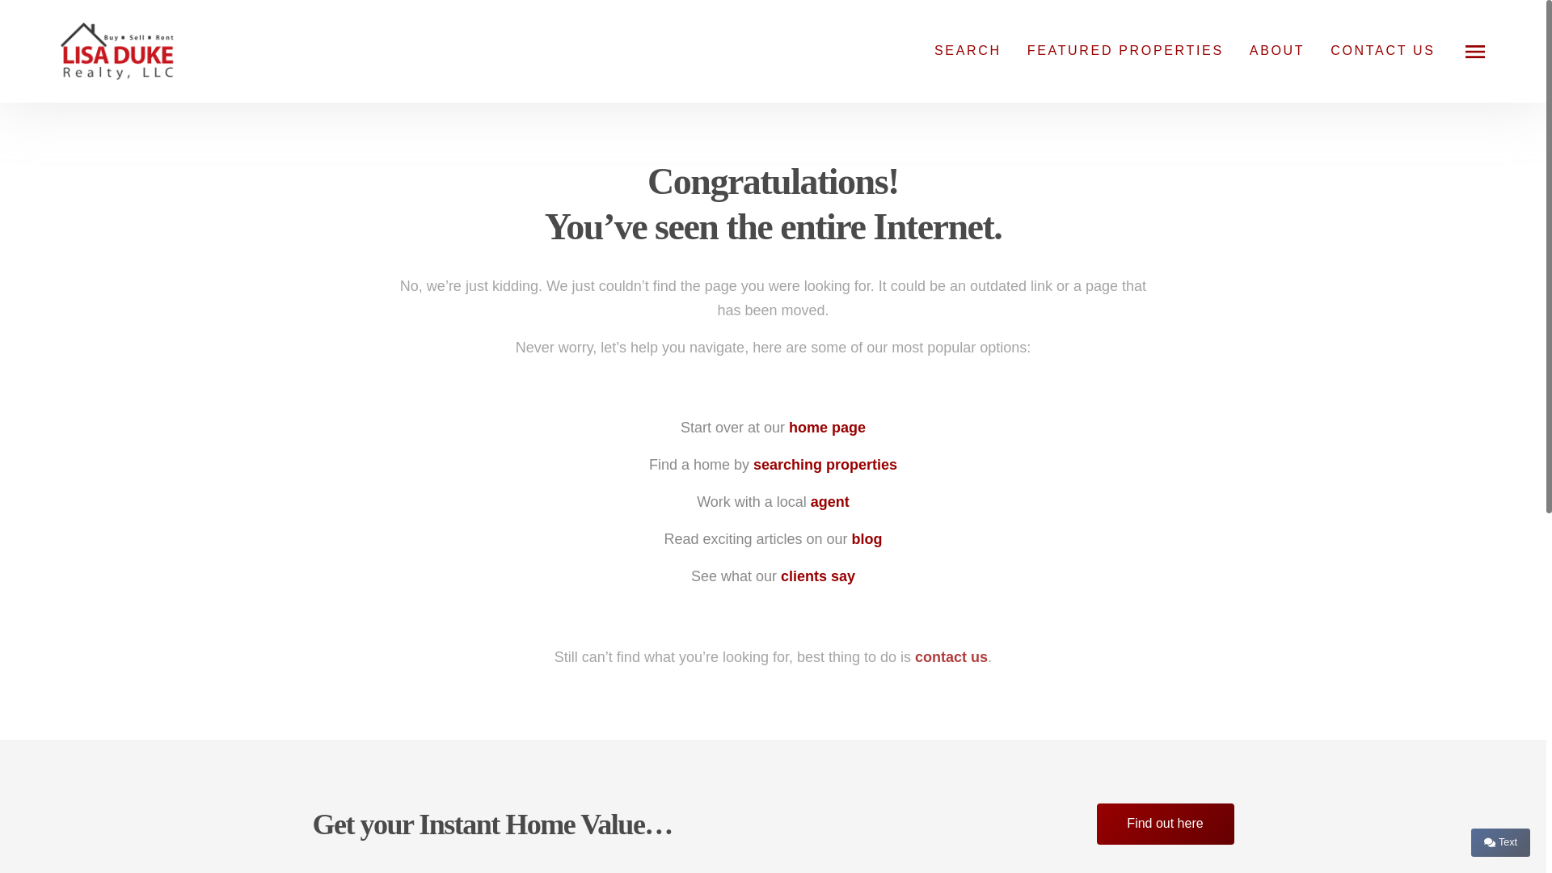 The width and height of the screenshot is (1552, 873). I want to click on CONTACT US, so click(1382, 50).